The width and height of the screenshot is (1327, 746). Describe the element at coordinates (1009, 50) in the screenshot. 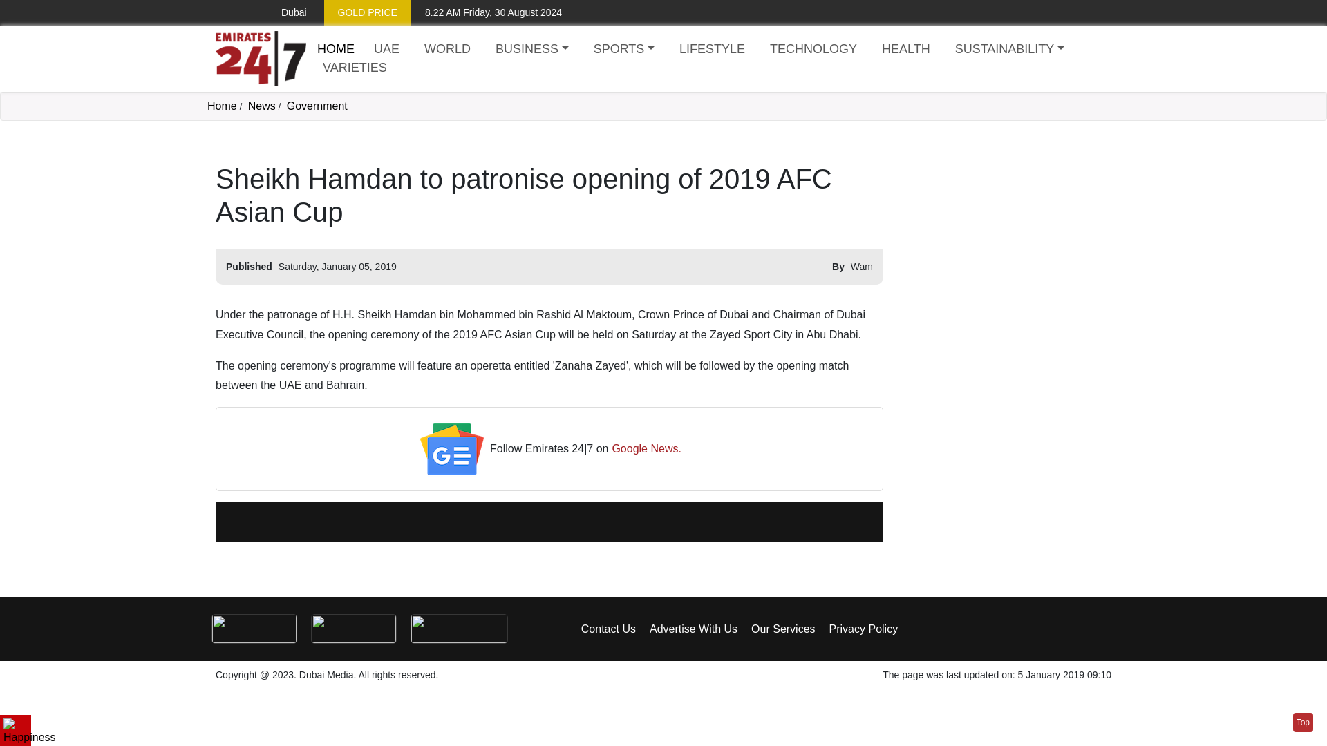

I see `SUSTAINABILITY` at that location.